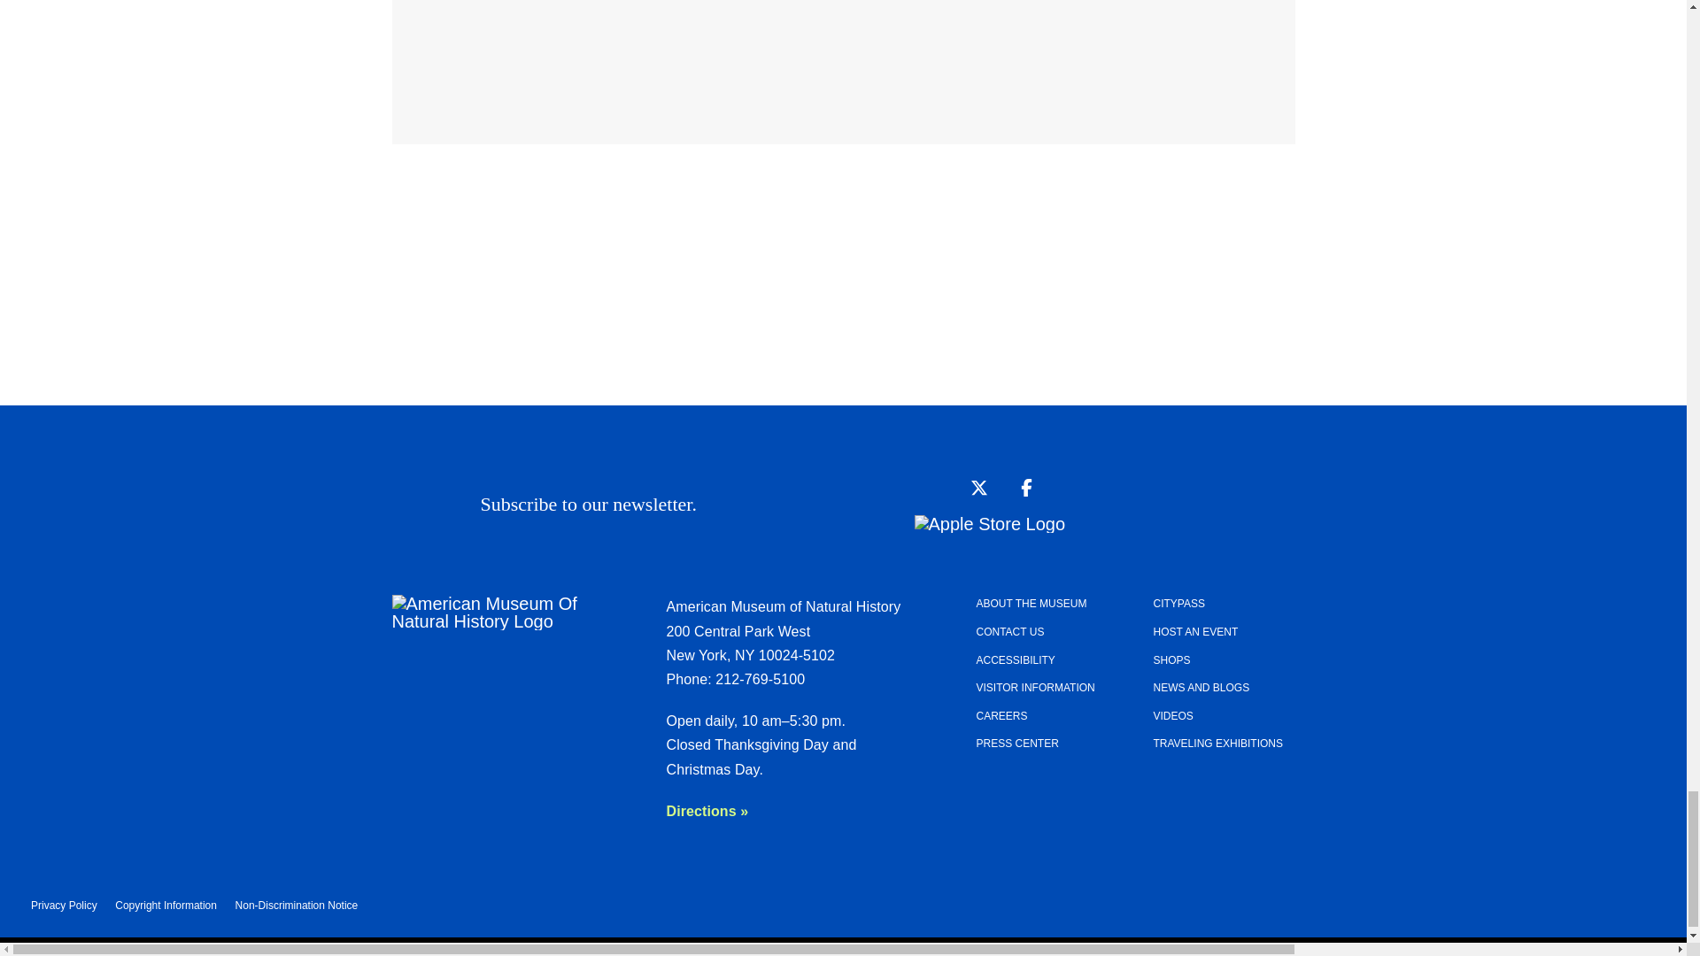 This screenshot has height=956, width=1700. I want to click on Twitter Profile, so click(974, 487).